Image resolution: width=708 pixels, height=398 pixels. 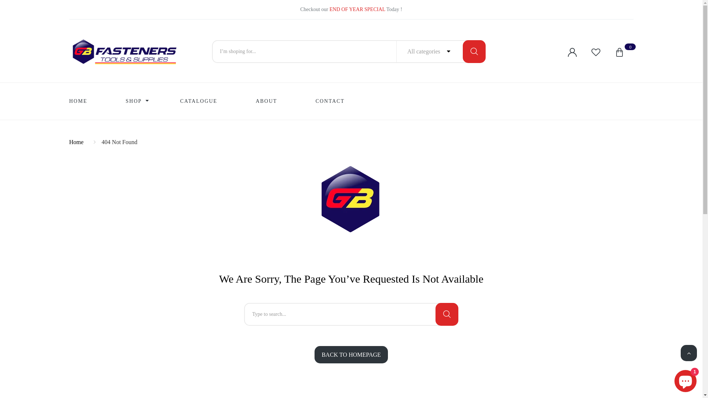 What do you see at coordinates (266, 101) in the screenshot?
I see `ABOUT` at bounding box center [266, 101].